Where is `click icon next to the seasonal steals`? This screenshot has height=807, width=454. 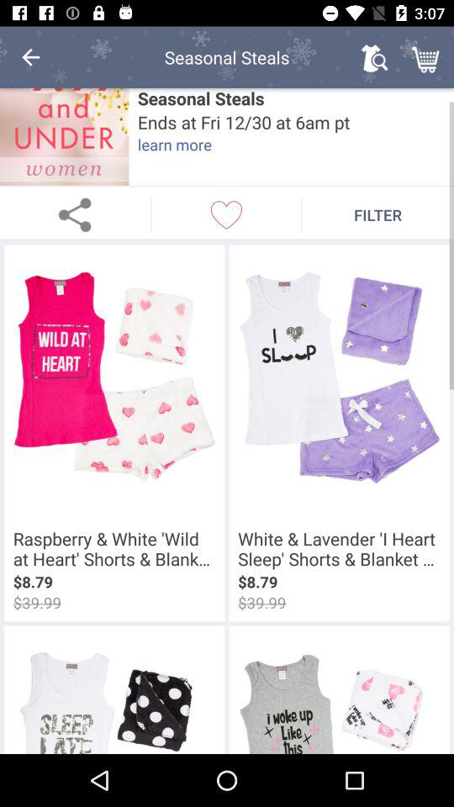
click icon next to the seasonal steals is located at coordinates (30, 57).